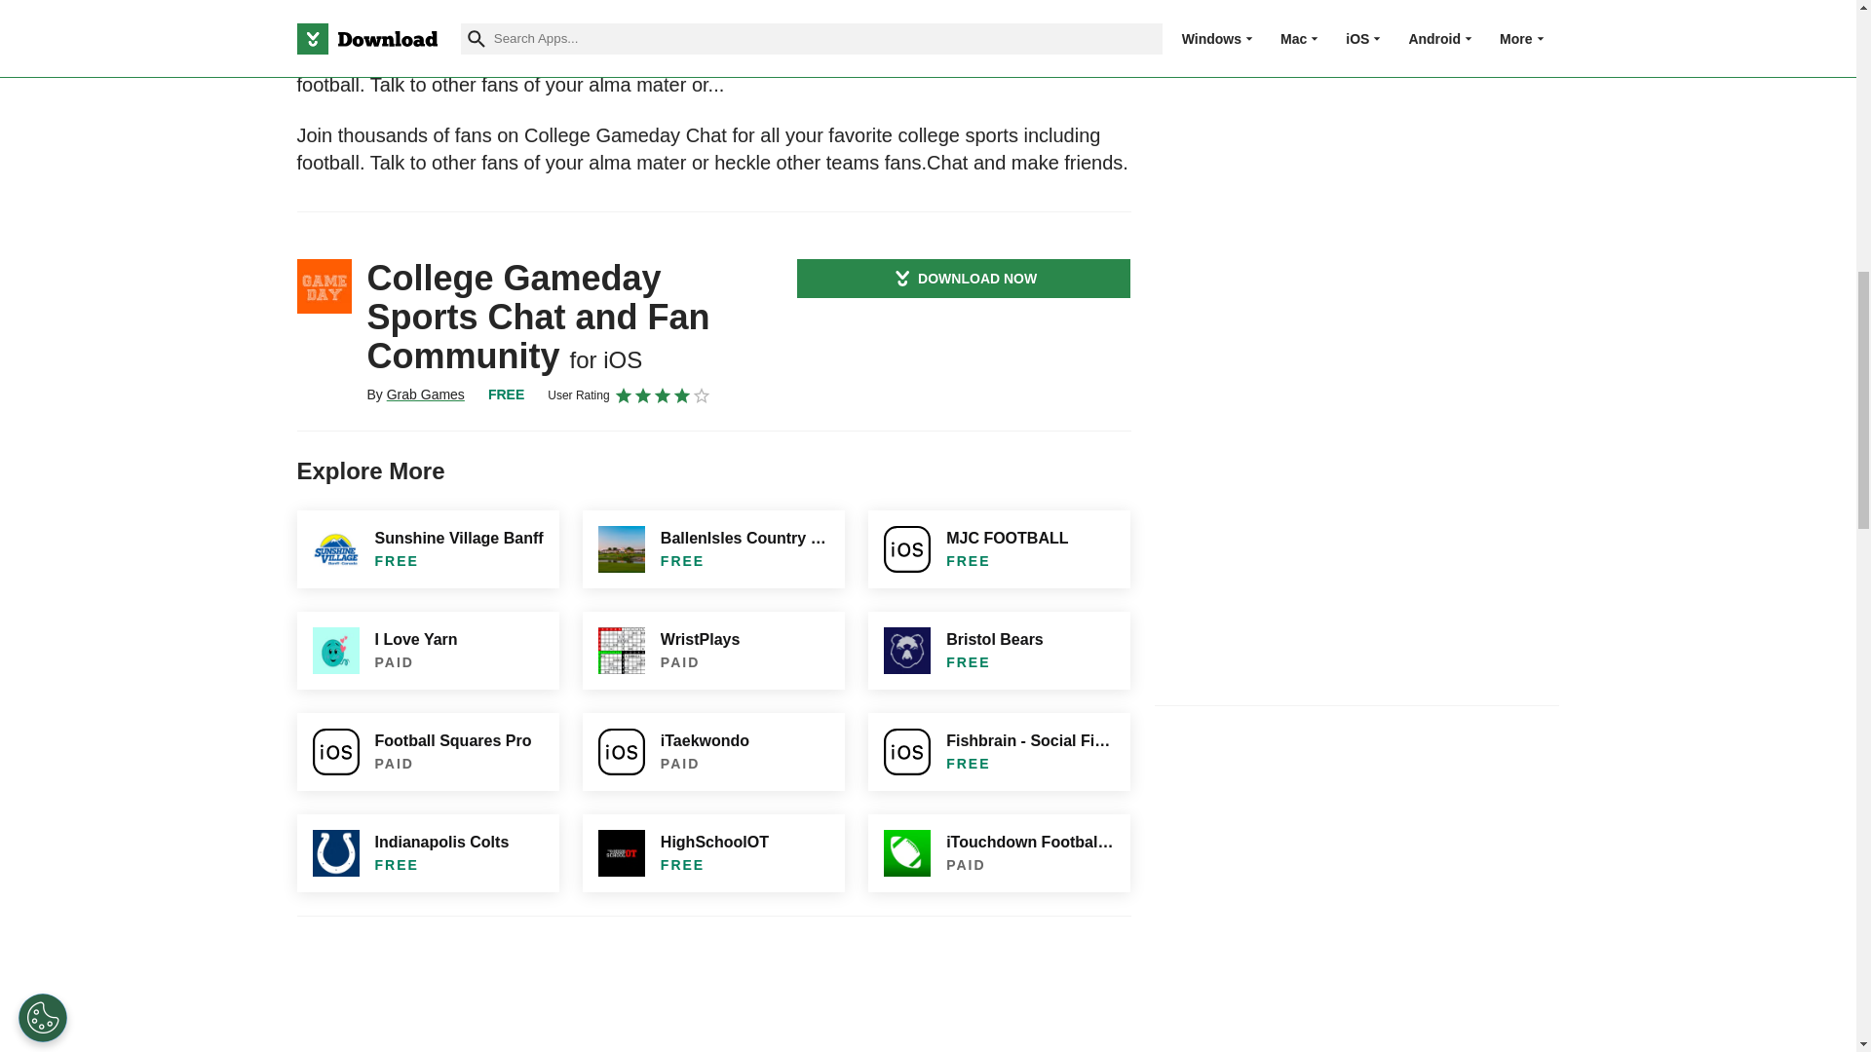 The height and width of the screenshot is (1052, 1871). I want to click on BallenIsles Country Club, so click(713, 548).